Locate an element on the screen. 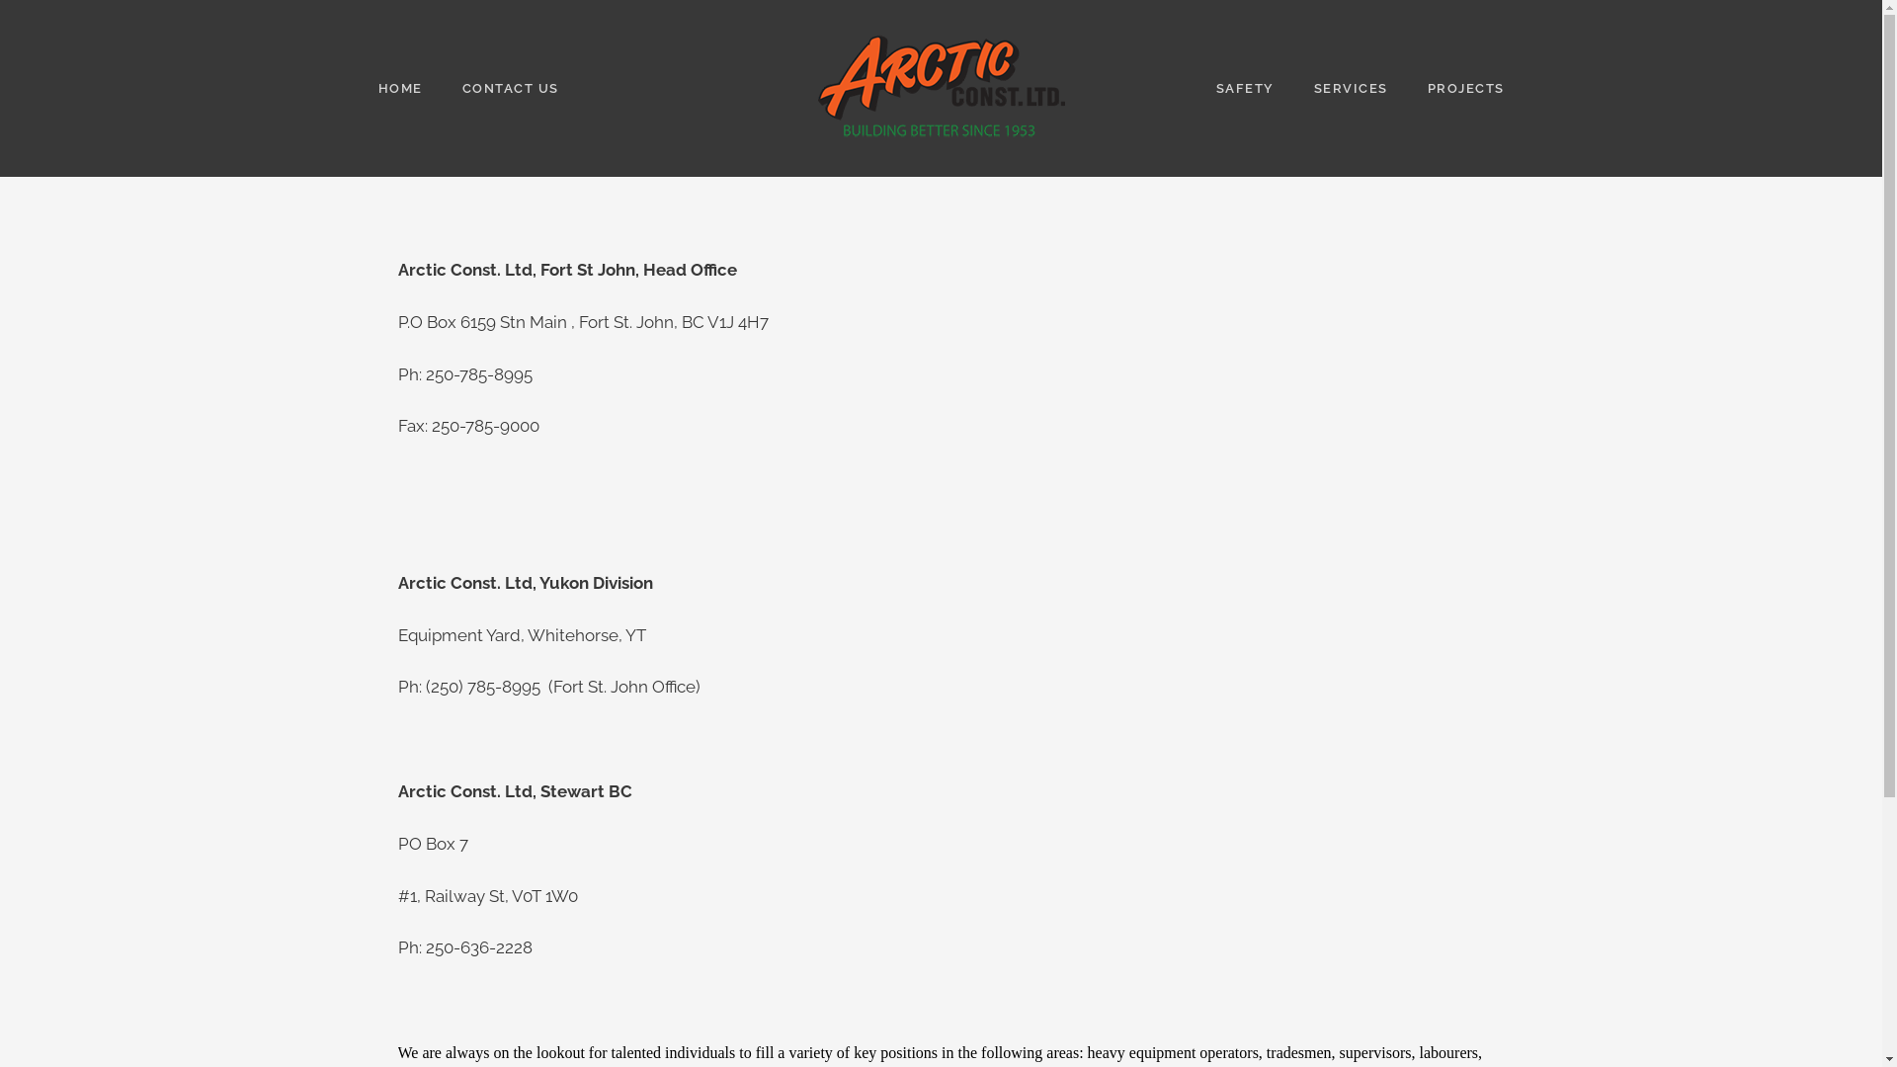 Image resolution: width=1897 pixels, height=1067 pixels. PROJECTS is located at coordinates (1465, 89).